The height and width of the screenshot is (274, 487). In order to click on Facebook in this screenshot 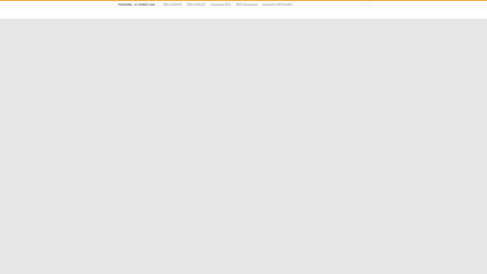, I will do `click(367, 5)`.